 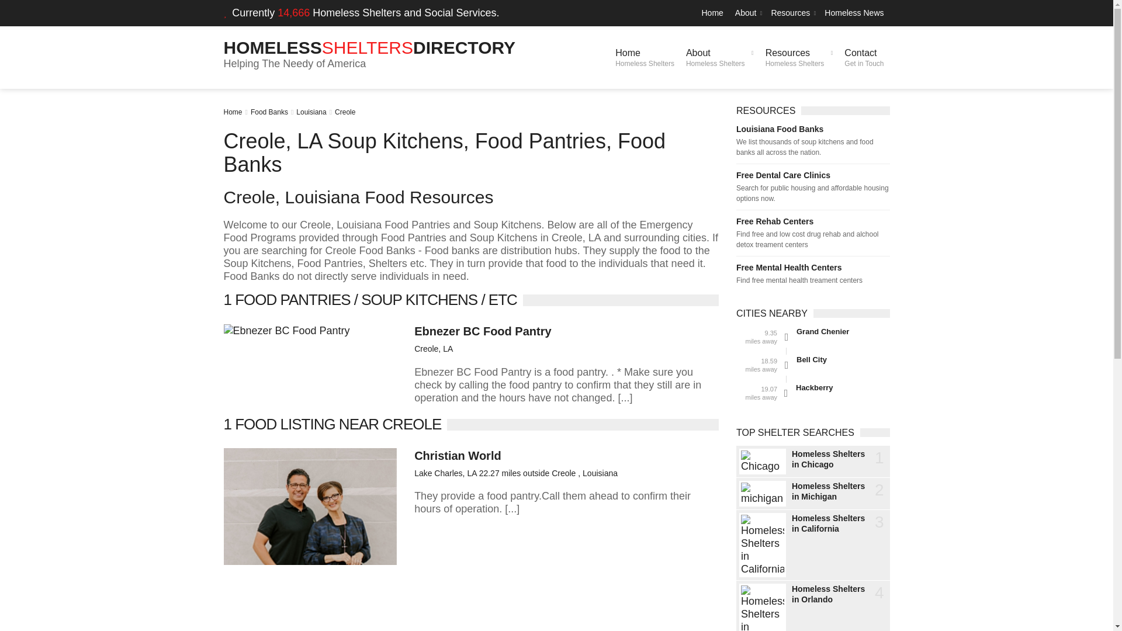 What do you see at coordinates (458, 455) in the screenshot?
I see `Home` at bounding box center [458, 455].